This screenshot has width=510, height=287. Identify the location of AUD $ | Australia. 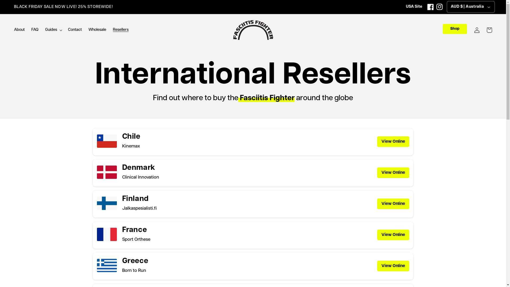
(471, 7).